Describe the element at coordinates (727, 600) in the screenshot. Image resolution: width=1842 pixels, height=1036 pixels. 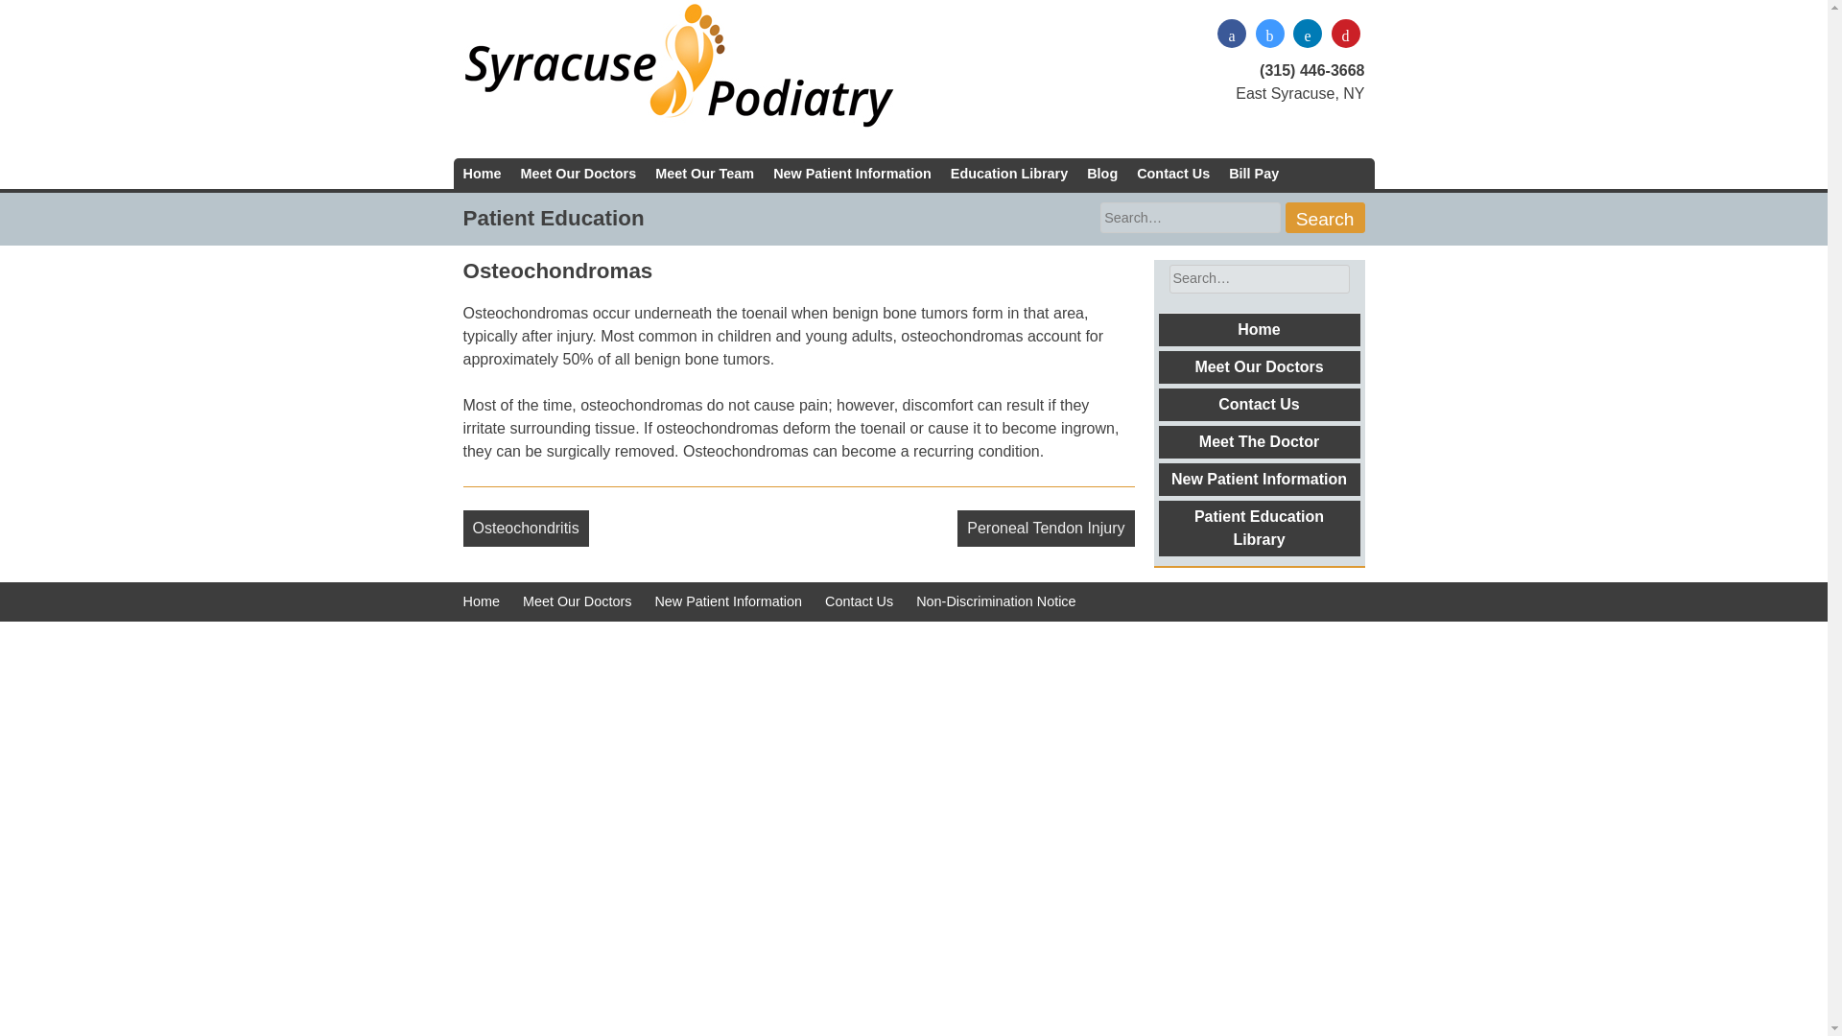
I see `New Patient Information` at that location.